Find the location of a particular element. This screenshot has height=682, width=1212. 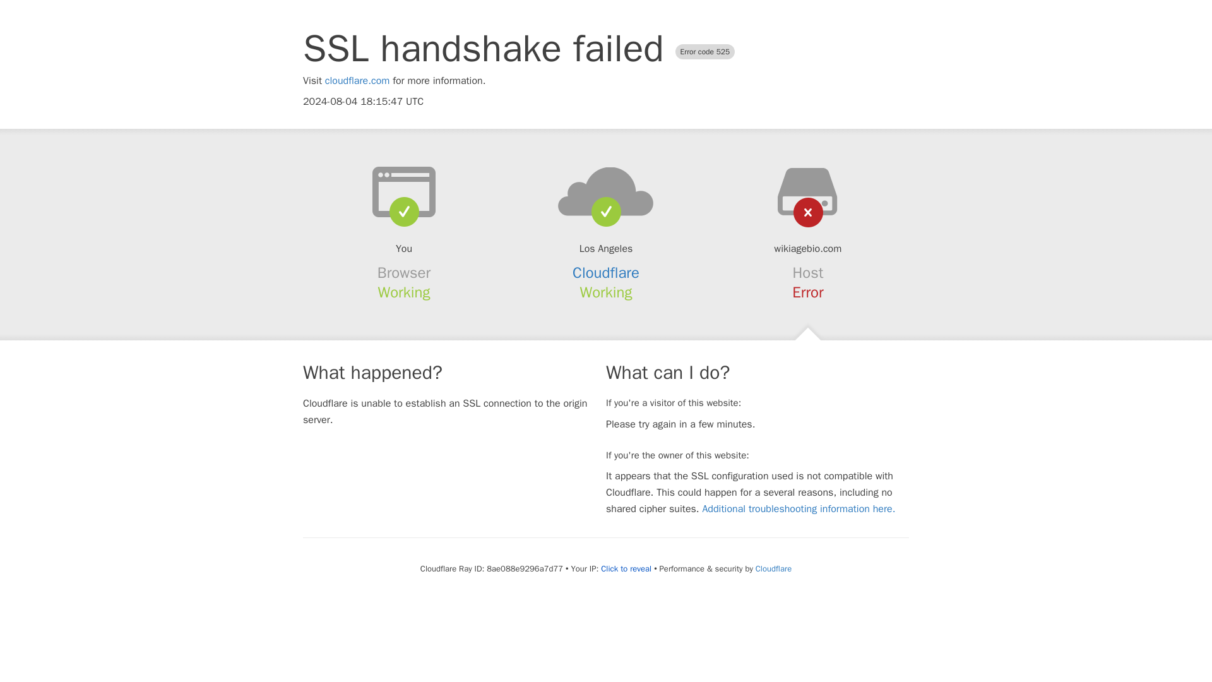

cloudflare.com is located at coordinates (357, 81).